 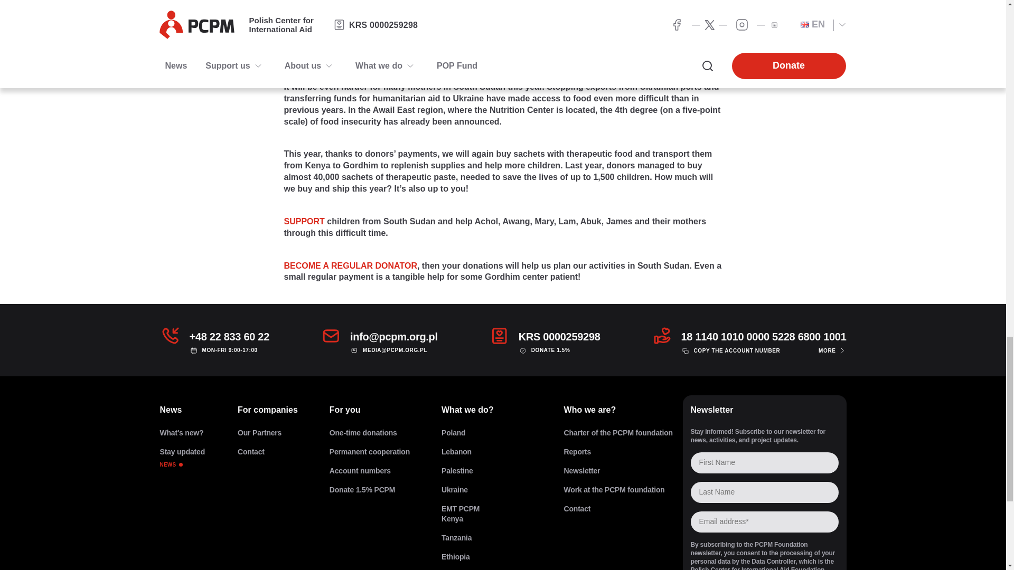 What do you see at coordinates (267, 452) in the screenshot?
I see `SUPPORT` at bounding box center [267, 452].